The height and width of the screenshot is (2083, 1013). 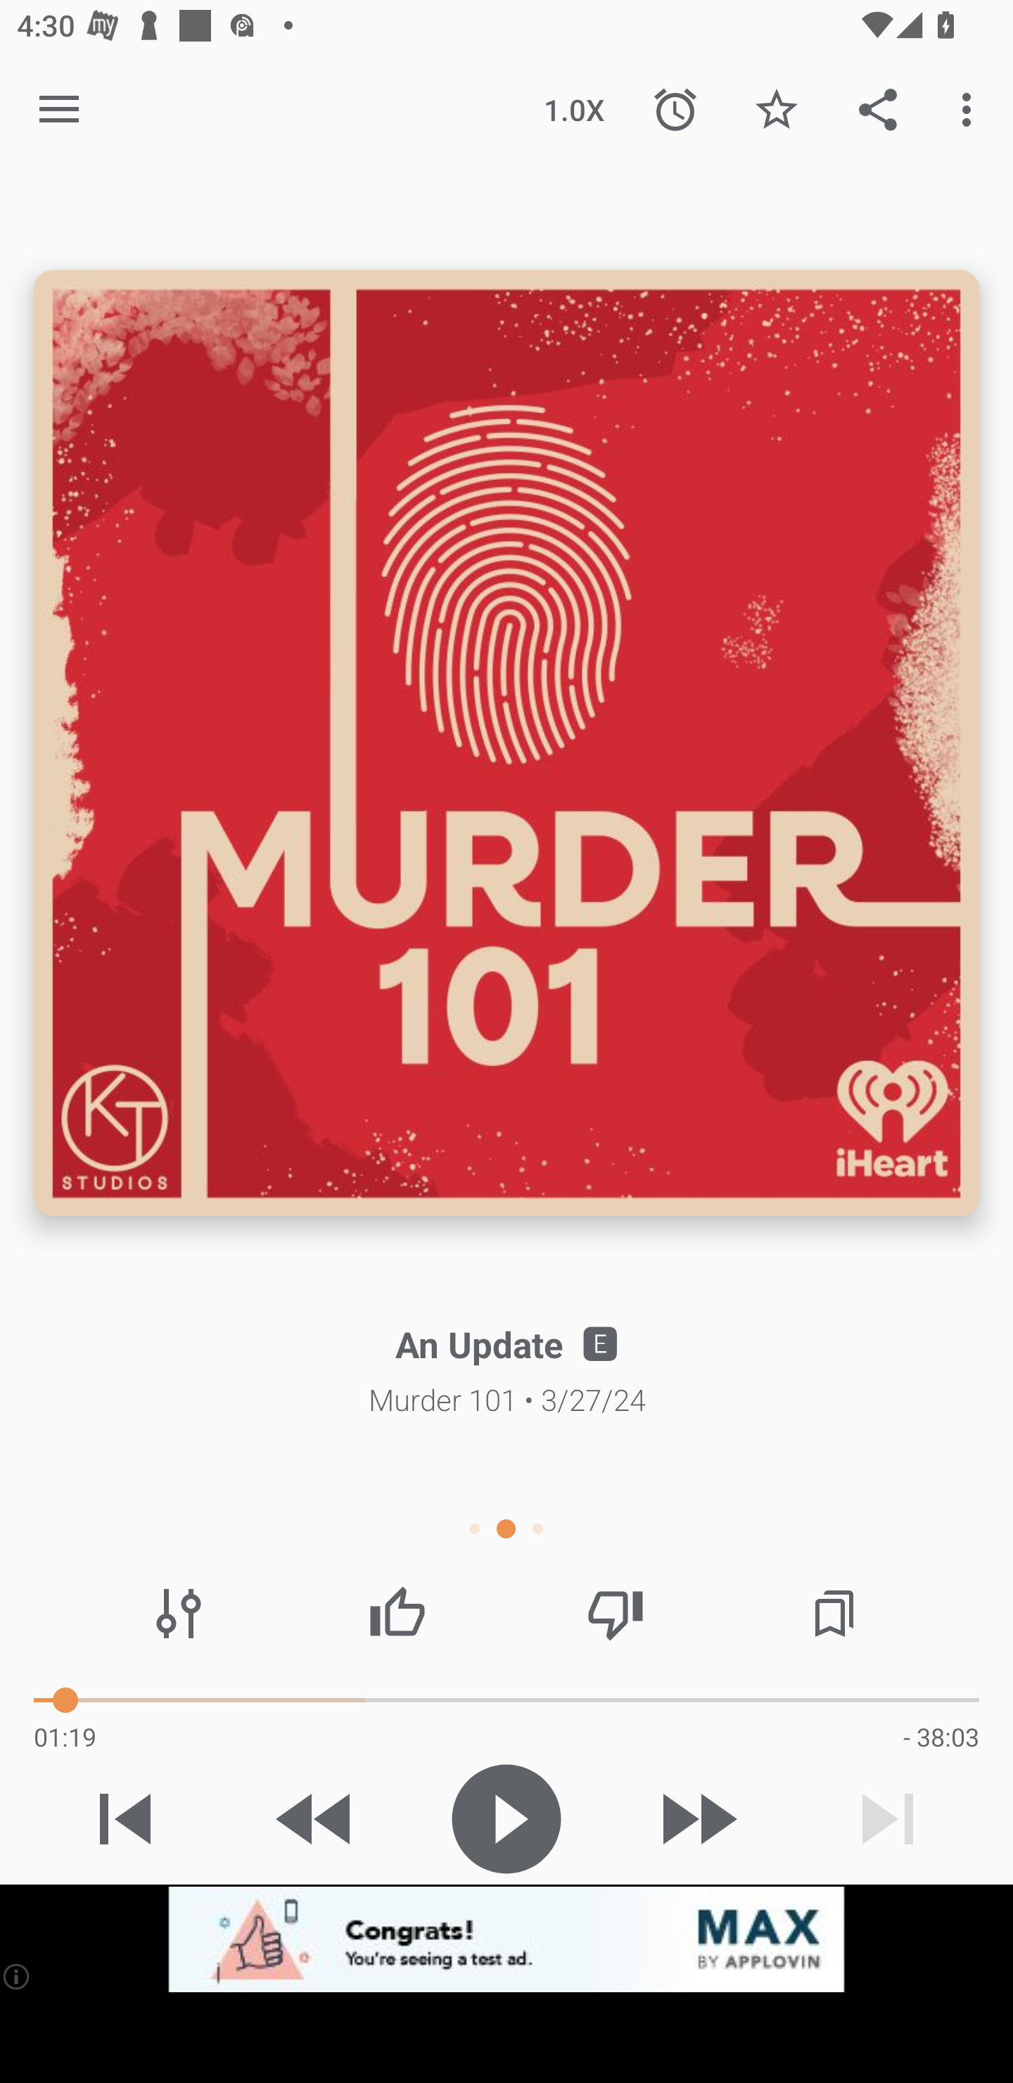 What do you see at coordinates (971, 108) in the screenshot?
I see `More options` at bounding box center [971, 108].